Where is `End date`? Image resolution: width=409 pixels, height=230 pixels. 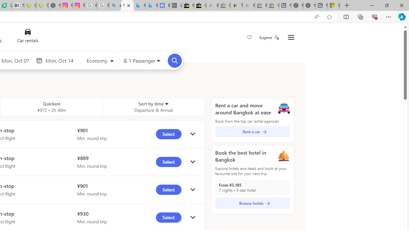 End date is located at coordinates (61, 60).